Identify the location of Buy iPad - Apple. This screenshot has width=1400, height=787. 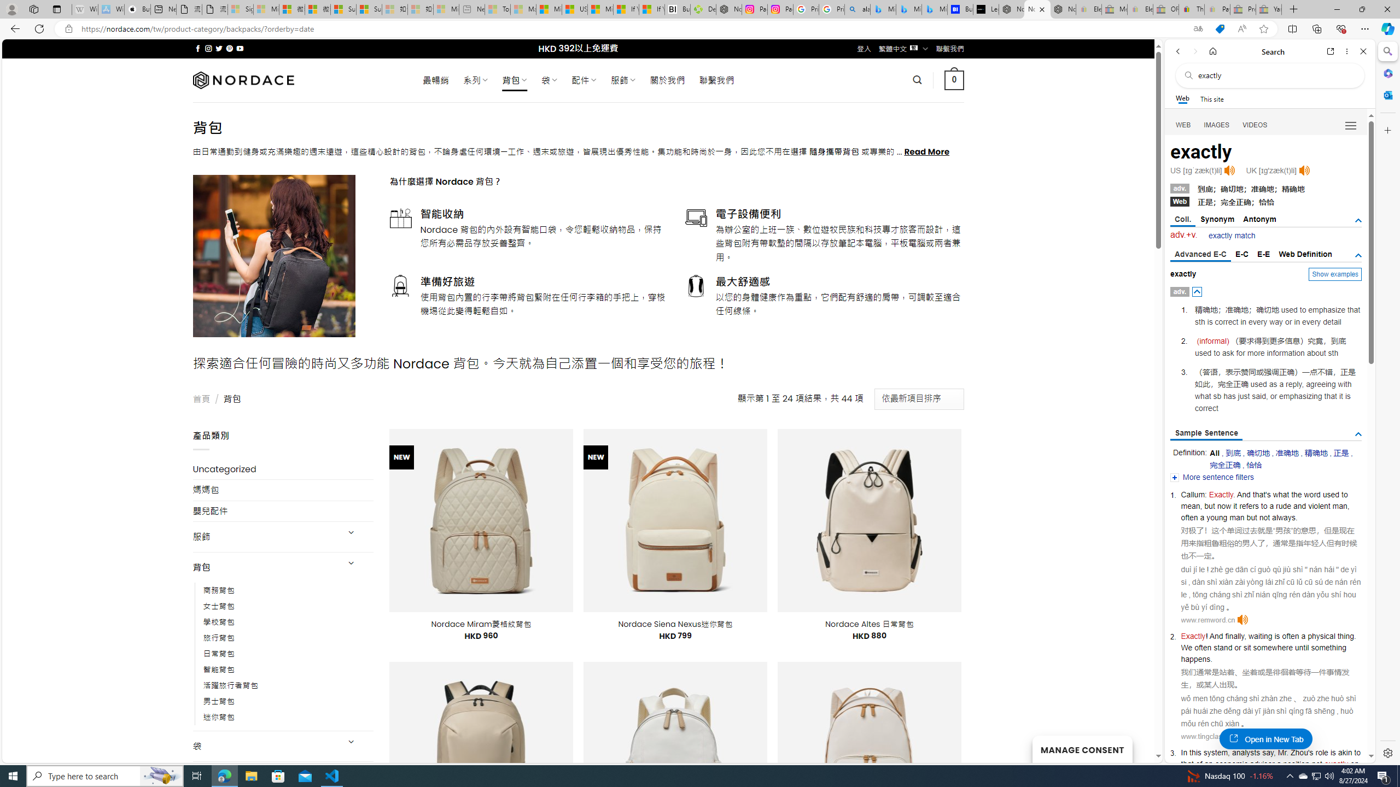
(138, 9).